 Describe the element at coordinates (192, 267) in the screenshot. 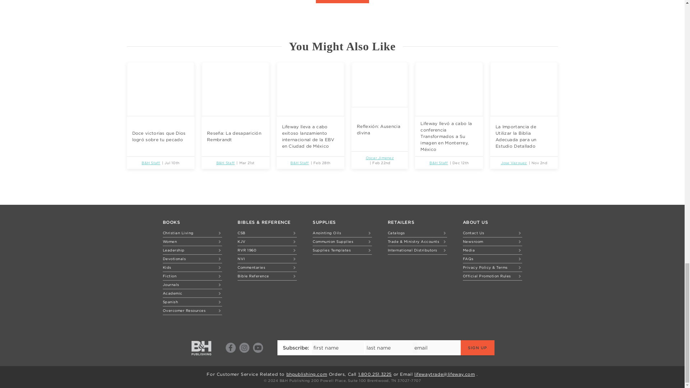

I see `Kids` at that location.